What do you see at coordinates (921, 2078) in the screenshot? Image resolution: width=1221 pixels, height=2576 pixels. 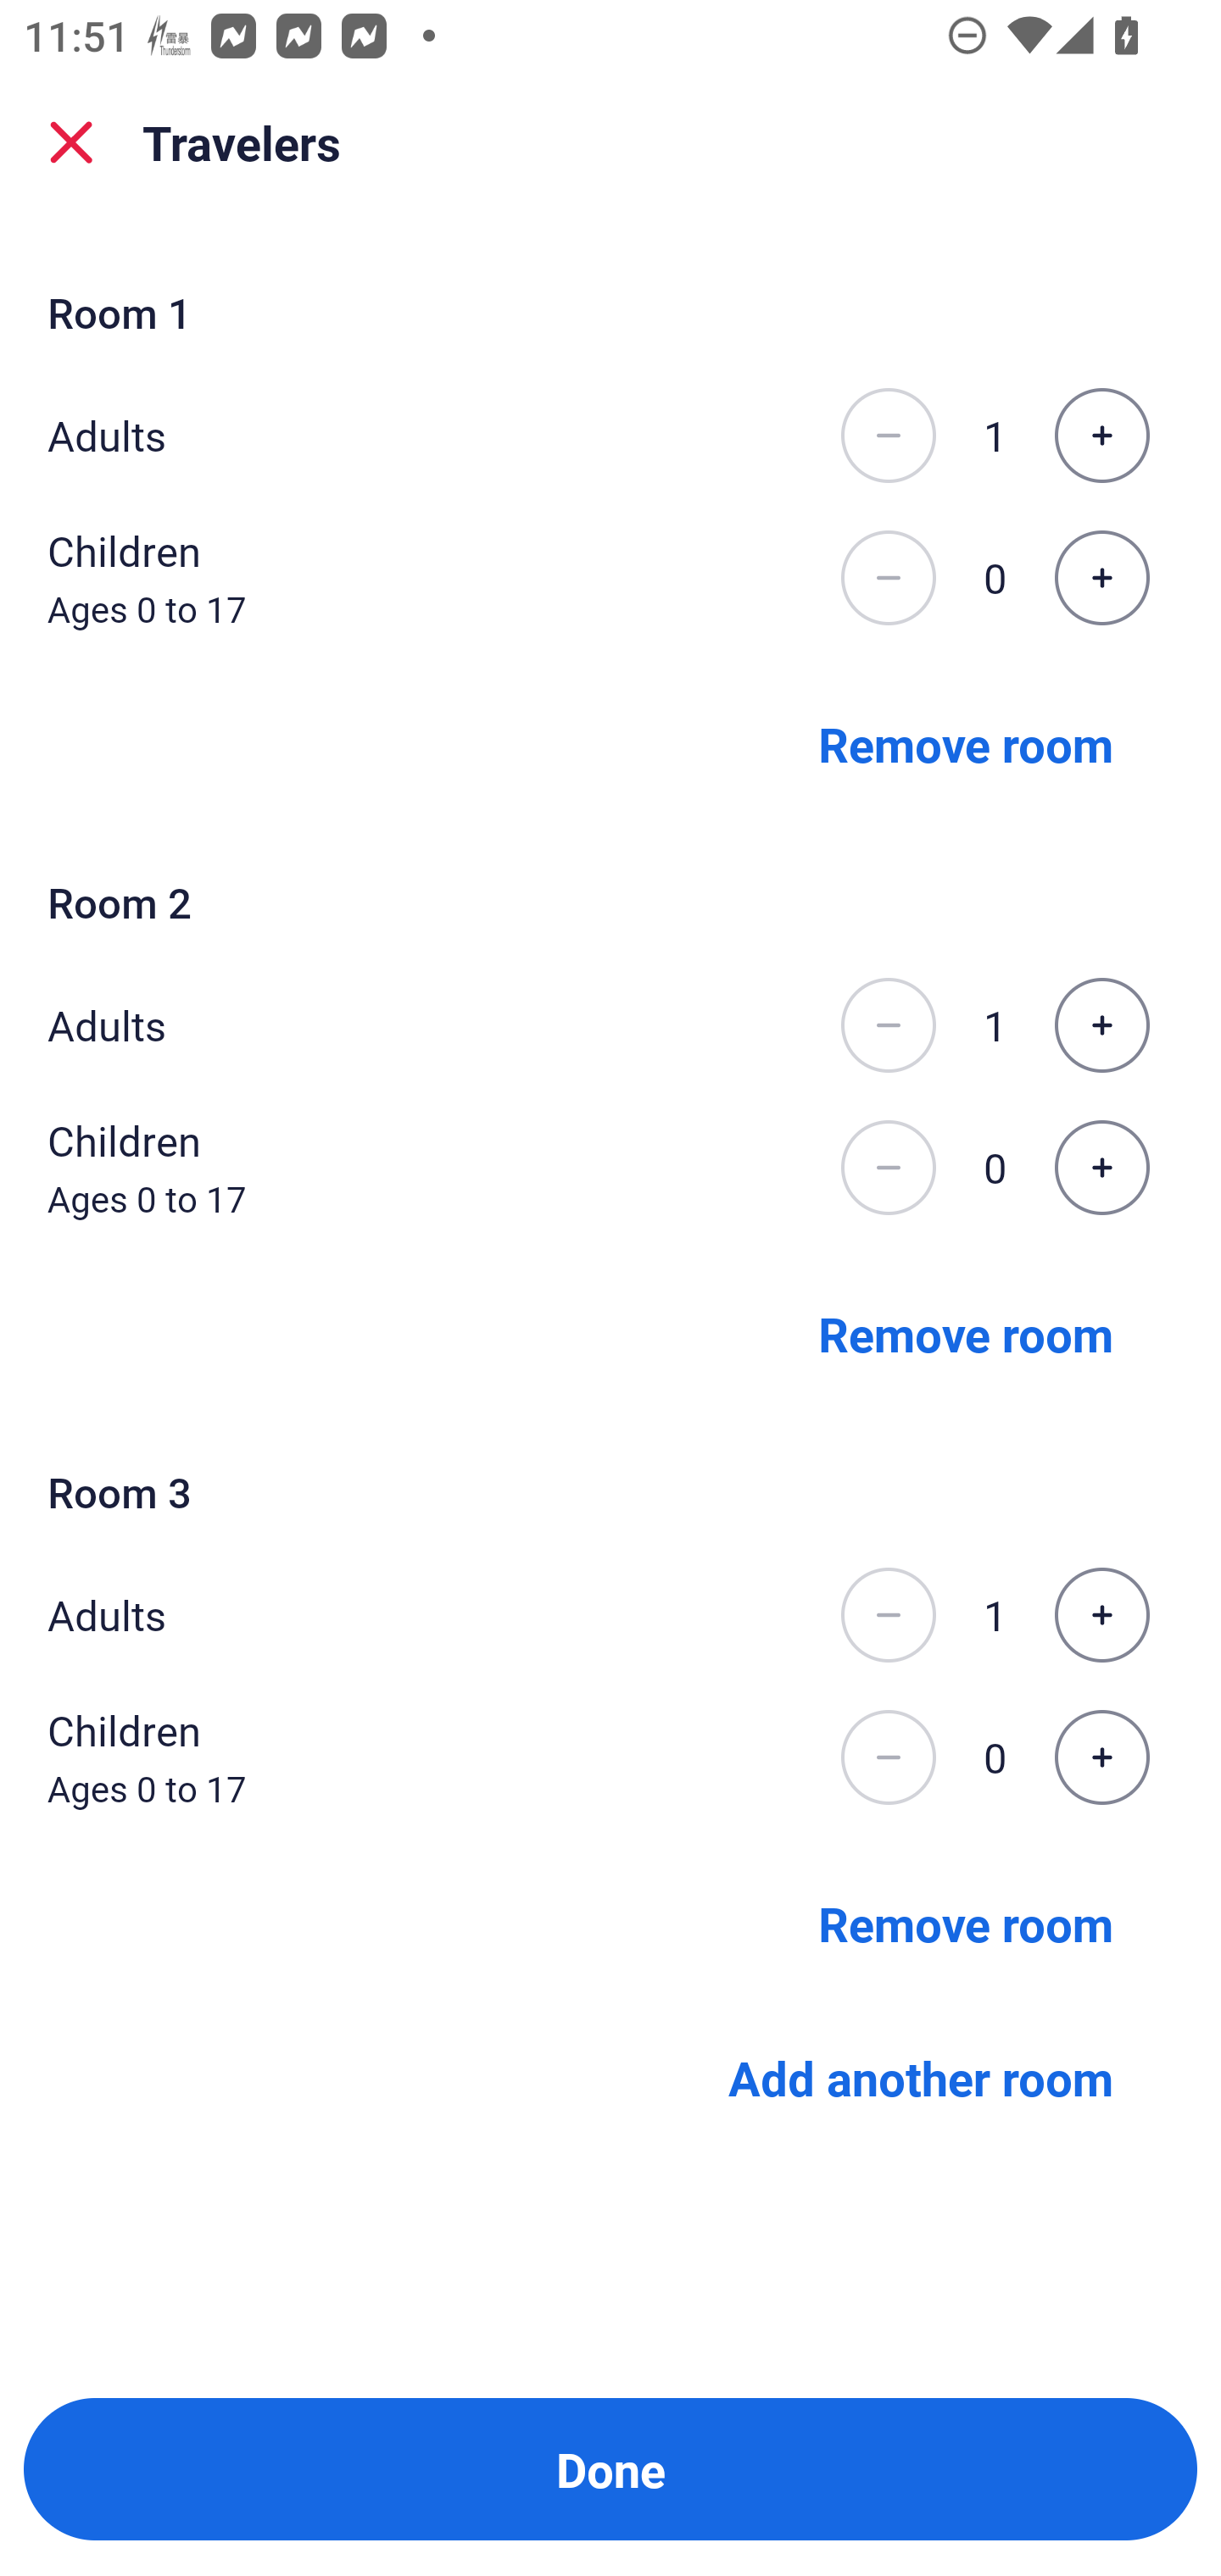 I see `Add another room` at bounding box center [921, 2078].